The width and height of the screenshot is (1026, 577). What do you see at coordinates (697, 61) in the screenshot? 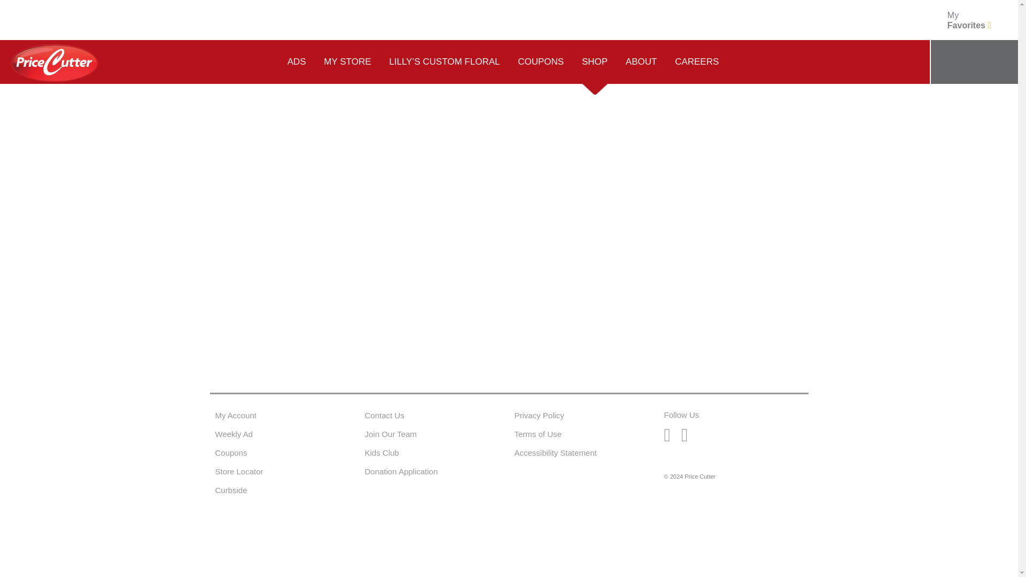
I see `CAREERS` at bounding box center [697, 61].